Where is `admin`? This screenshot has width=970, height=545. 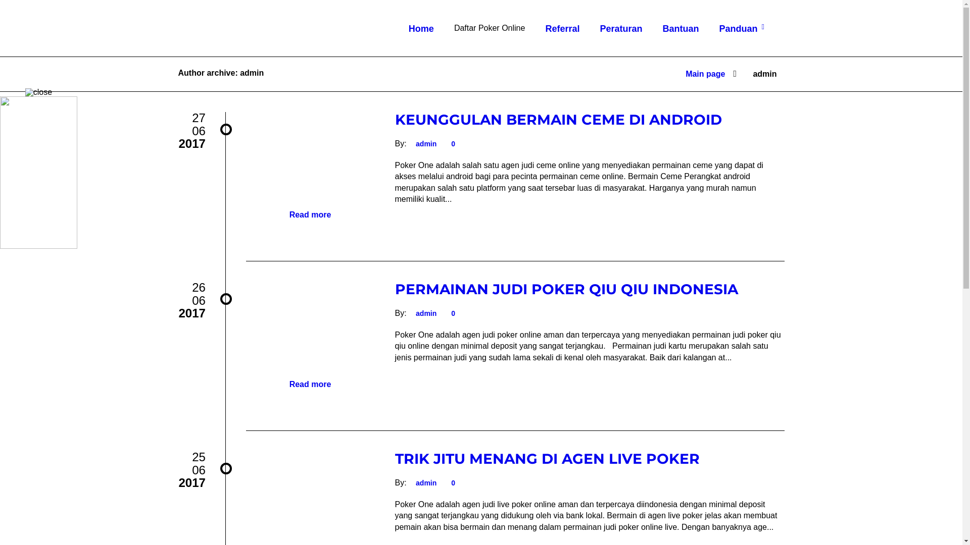
admin is located at coordinates (426, 144).